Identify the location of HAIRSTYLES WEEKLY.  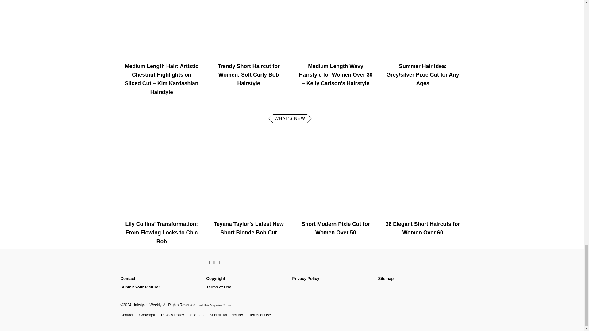
(160, 263).